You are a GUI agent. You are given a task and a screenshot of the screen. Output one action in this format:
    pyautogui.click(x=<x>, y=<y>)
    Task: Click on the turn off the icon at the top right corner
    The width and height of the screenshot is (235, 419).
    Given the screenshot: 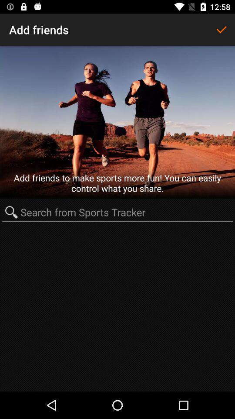 What is the action you would take?
    pyautogui.click(x=221, y=30)
    